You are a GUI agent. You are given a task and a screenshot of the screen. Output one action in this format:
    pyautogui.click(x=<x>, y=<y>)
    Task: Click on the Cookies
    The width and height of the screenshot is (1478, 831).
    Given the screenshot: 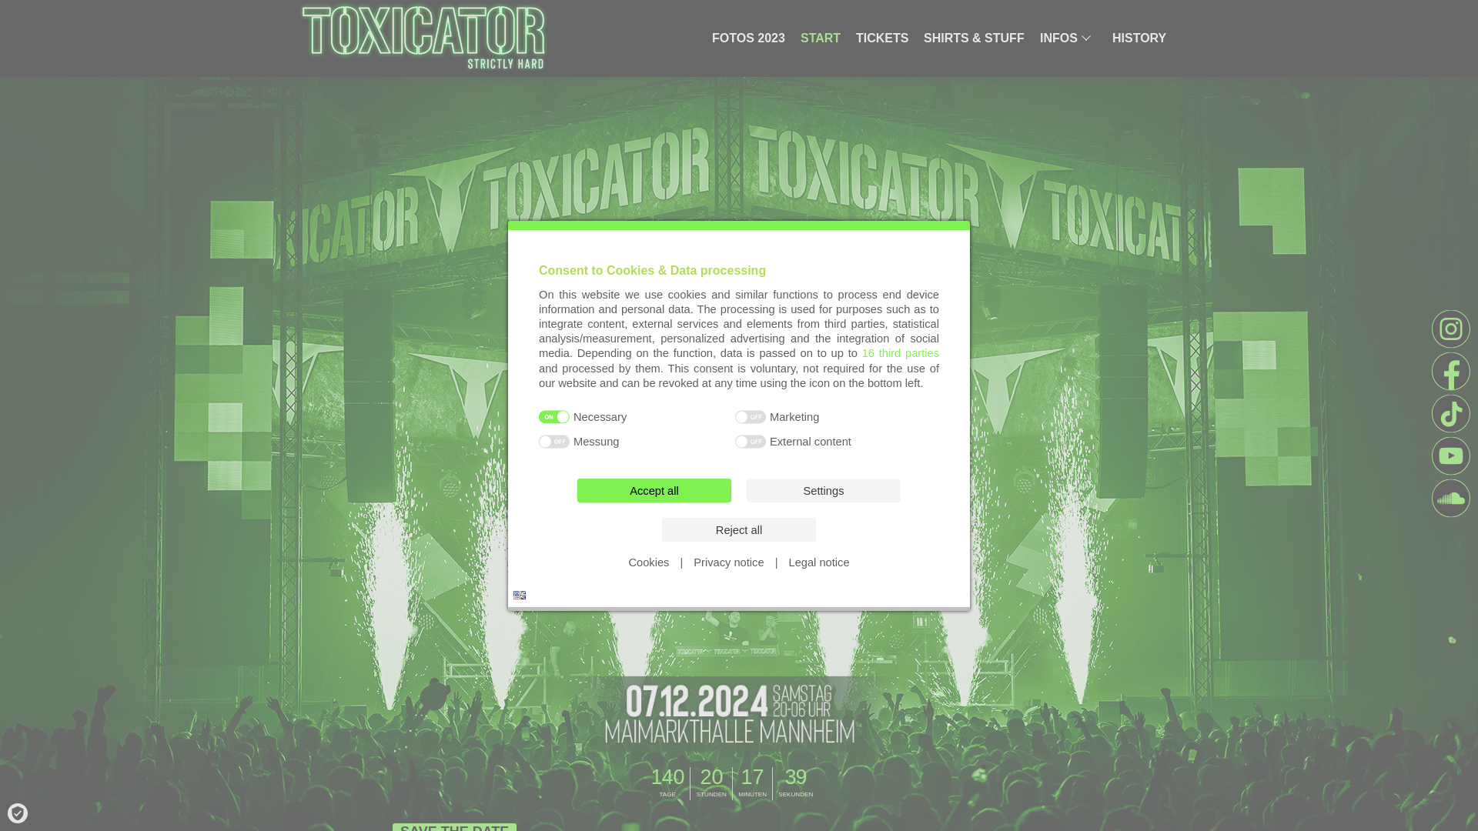 What is the action you would take?
    pyautogui.click(x=648, y=562)
    